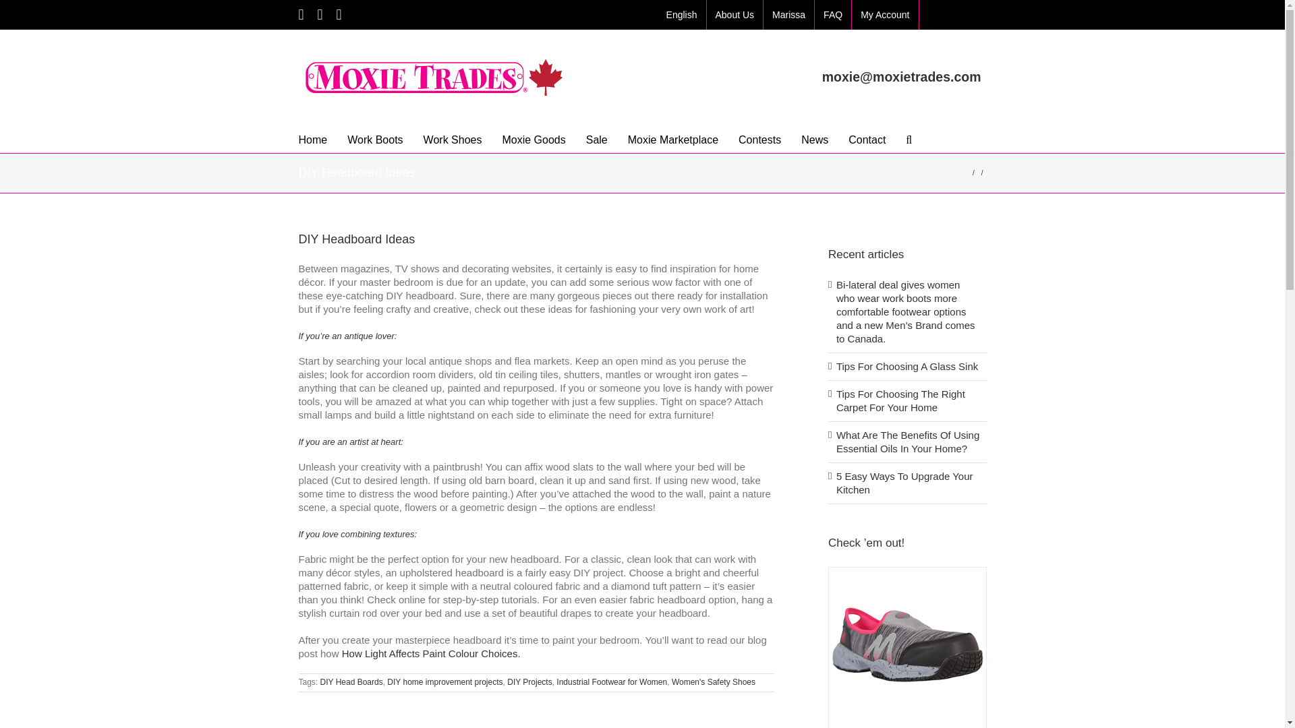  I want to click on Work Boots, so click(375, 138).